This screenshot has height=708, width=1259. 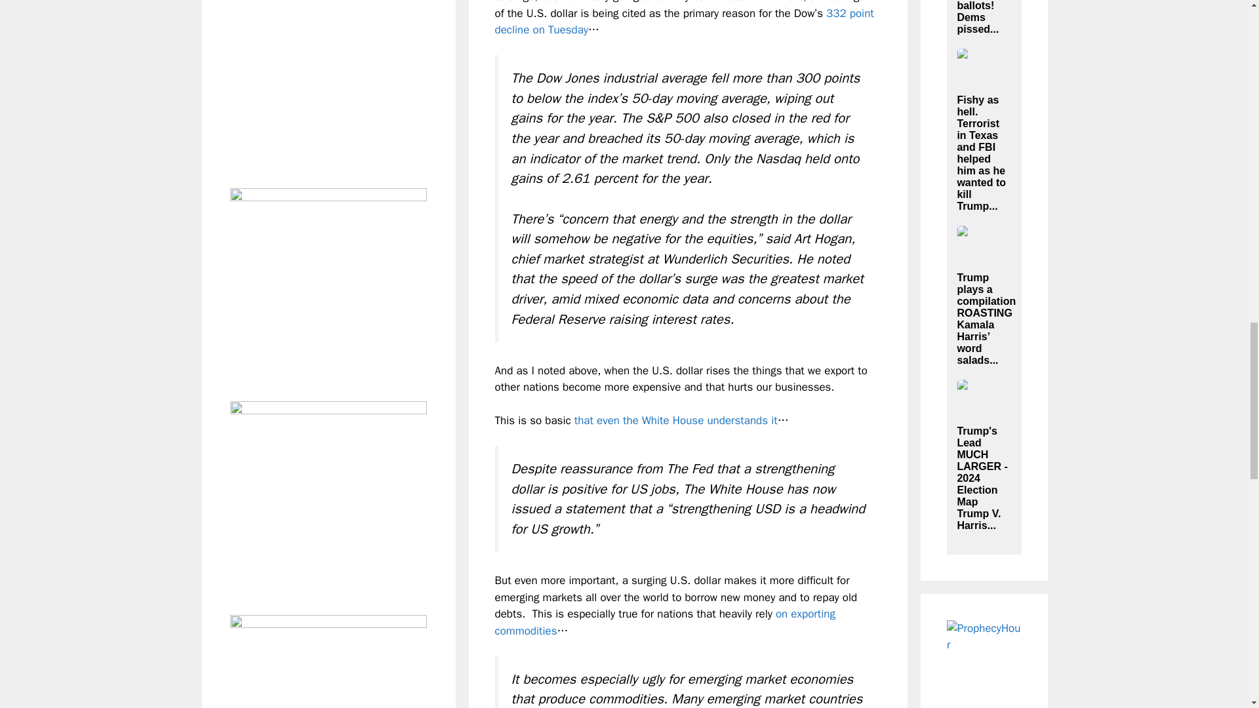 I want to click on that even the White House understands it, so click(x=675, y=420).